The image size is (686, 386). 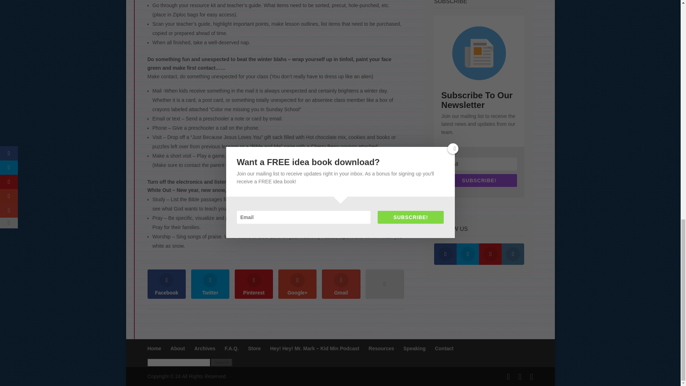 I want to click on Twitter, so click(x=210, y=284).